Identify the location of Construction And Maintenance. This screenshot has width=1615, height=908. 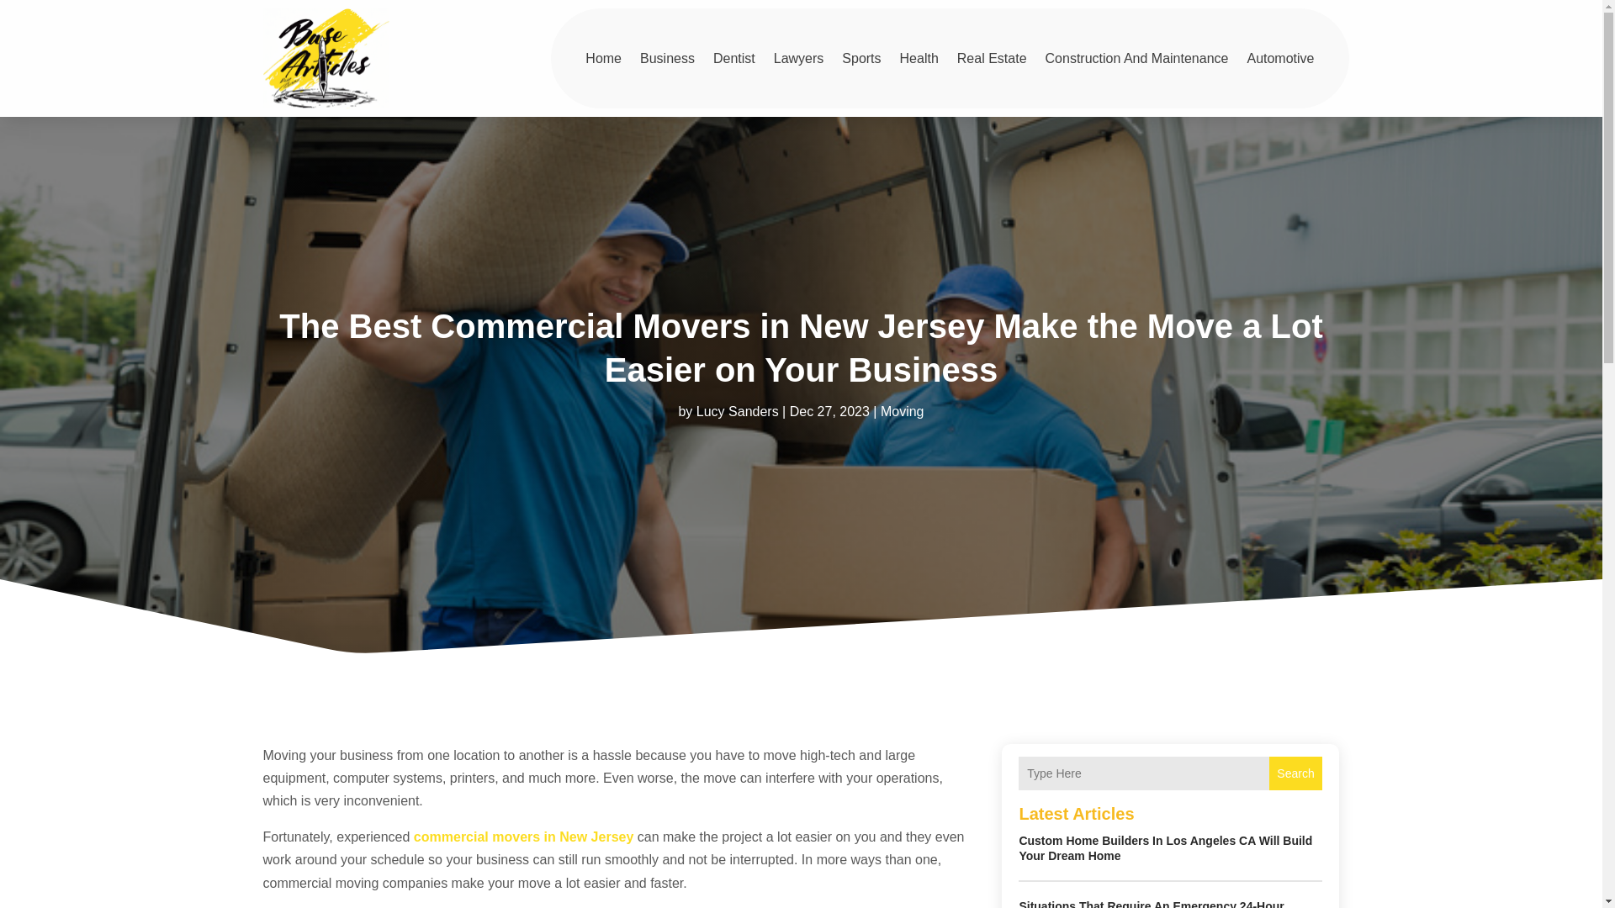
(1137, 57).